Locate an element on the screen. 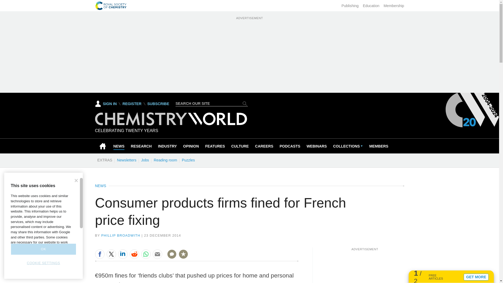  NO COMMENTS is located at coordinates (170, 257).